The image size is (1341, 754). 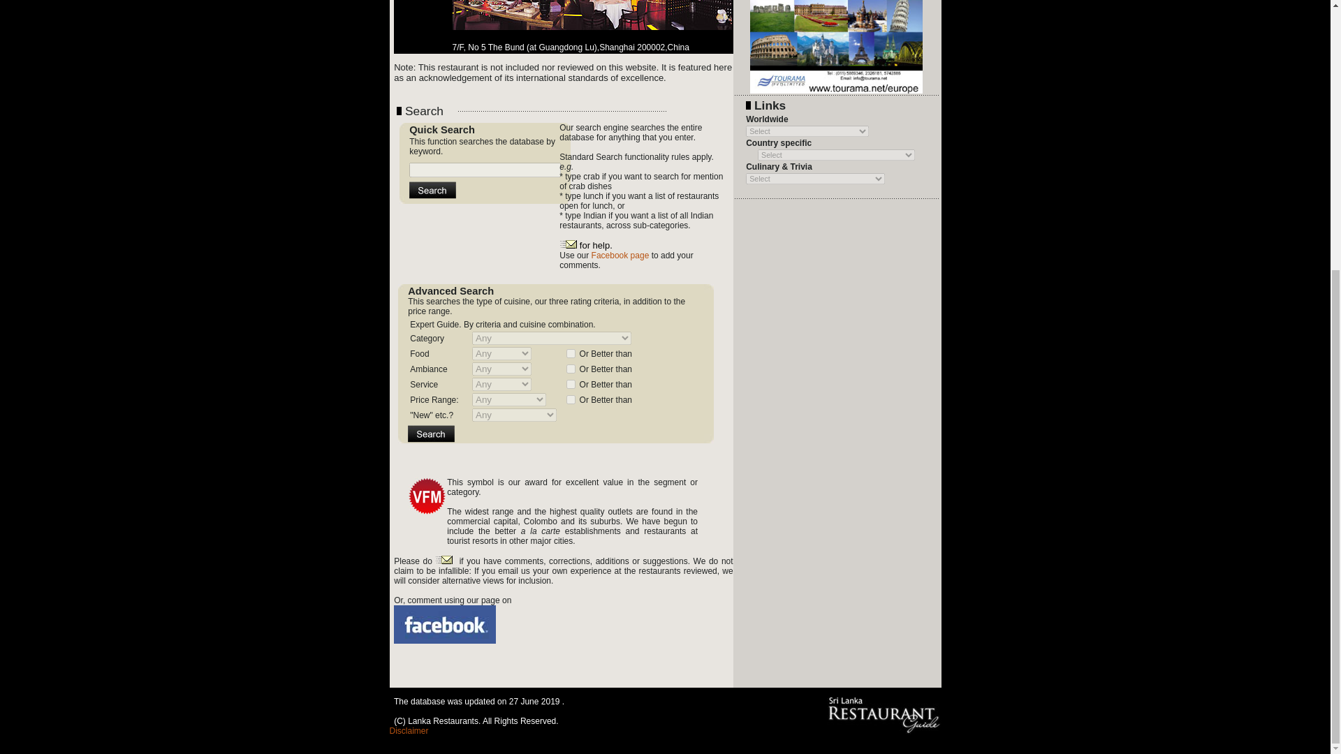 I want to click on Facebook page, so click(x=620, y=255).